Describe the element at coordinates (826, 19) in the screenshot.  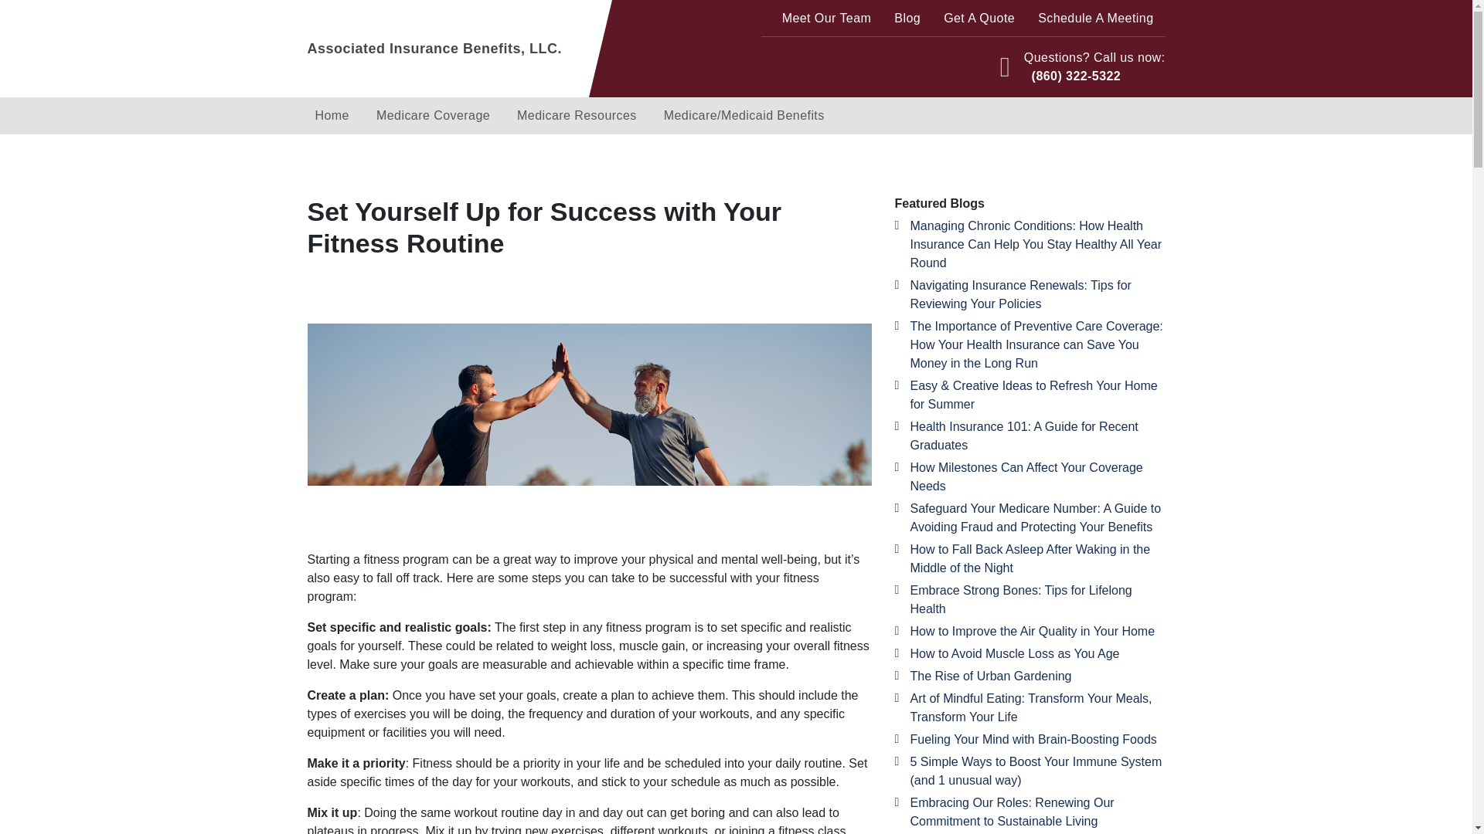
I see `Meet Our Team` at that location.